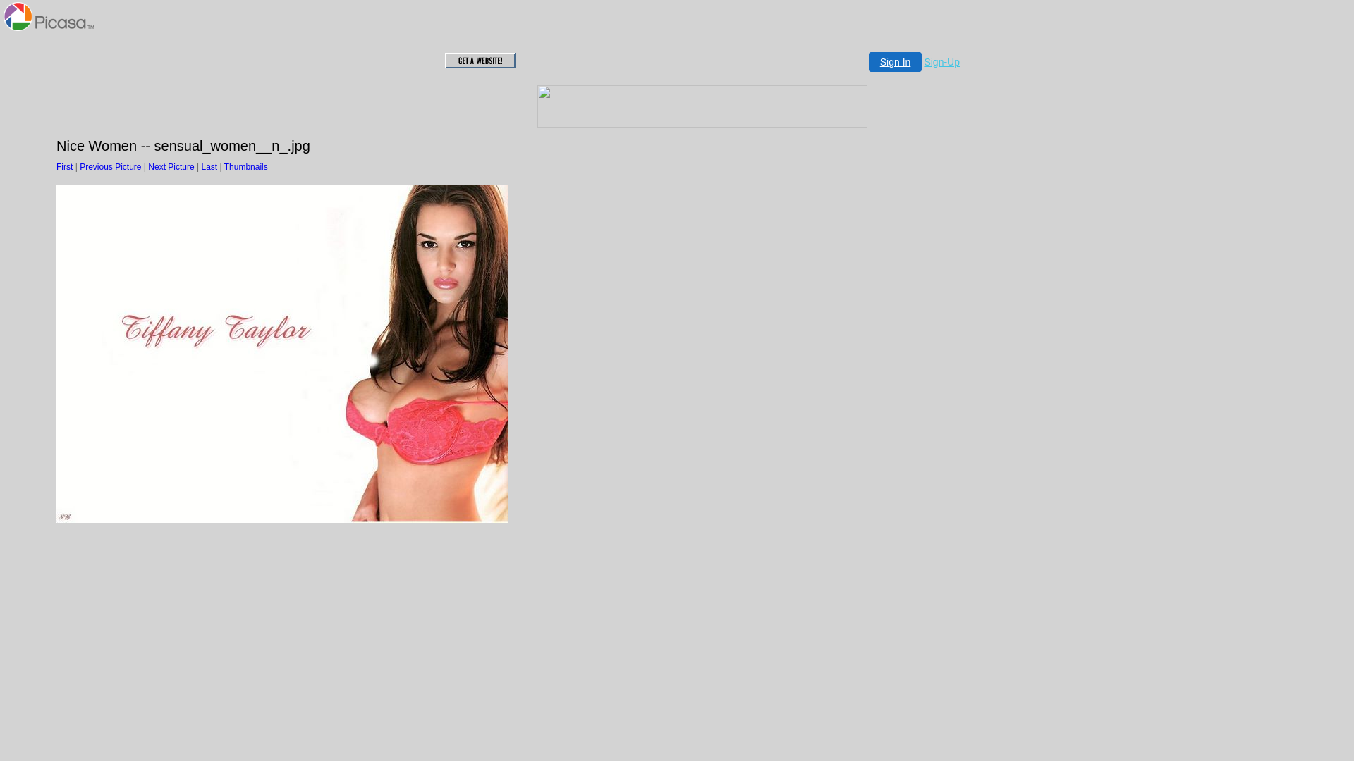 This screenshot has height=761, width=1354. Describe the element at coordinates (171, 167) in the screenshot. I see `Next Picture` at that location.